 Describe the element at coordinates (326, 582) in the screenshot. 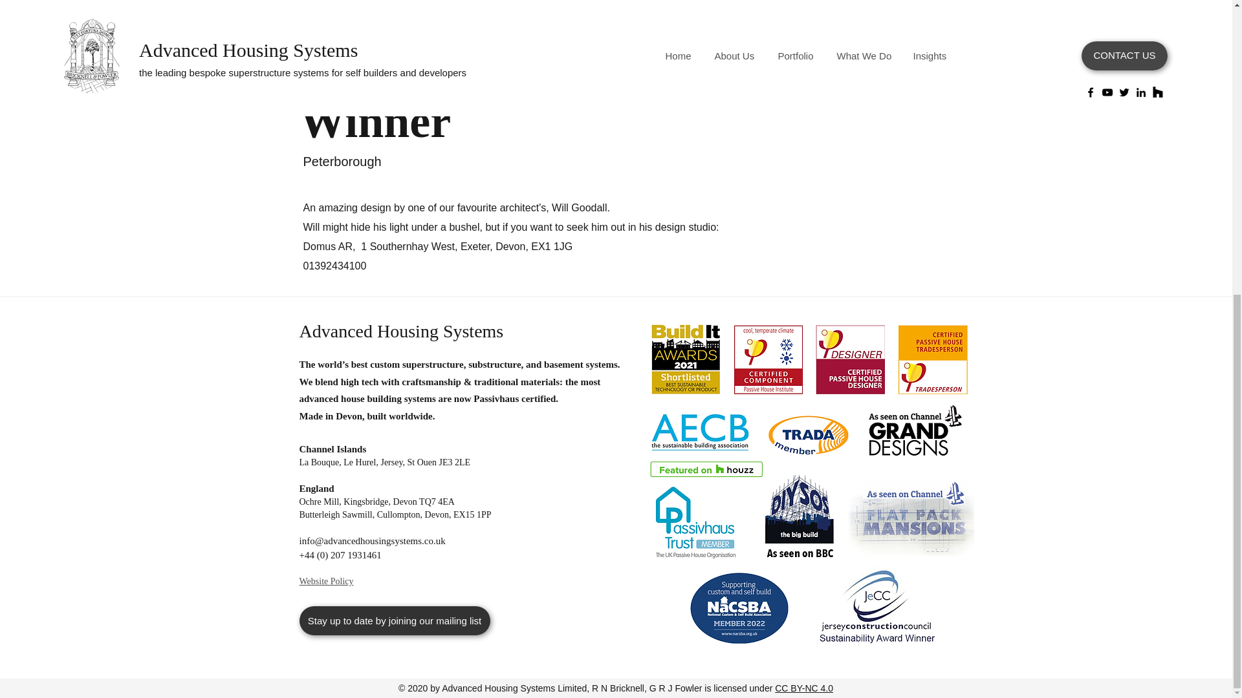

I see `Website Policy` at that location.